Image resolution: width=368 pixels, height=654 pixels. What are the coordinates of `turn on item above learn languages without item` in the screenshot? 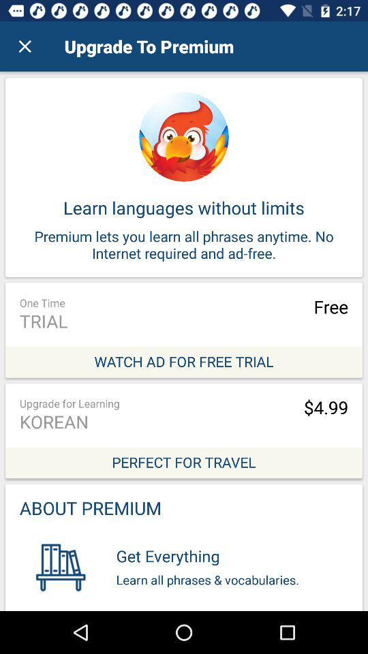 It's located at (25, 46).